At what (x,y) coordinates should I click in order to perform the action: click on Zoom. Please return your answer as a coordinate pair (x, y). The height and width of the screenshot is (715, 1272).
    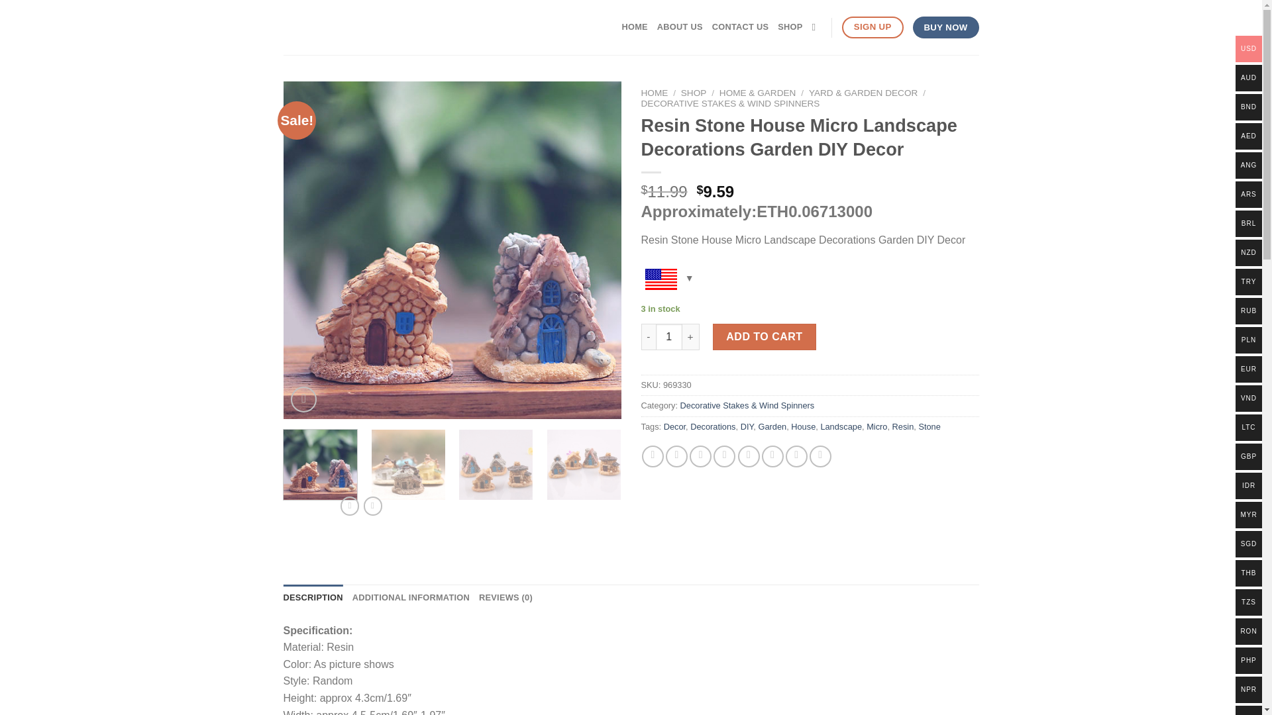
    Looking at the image, I should click on (303, 400).